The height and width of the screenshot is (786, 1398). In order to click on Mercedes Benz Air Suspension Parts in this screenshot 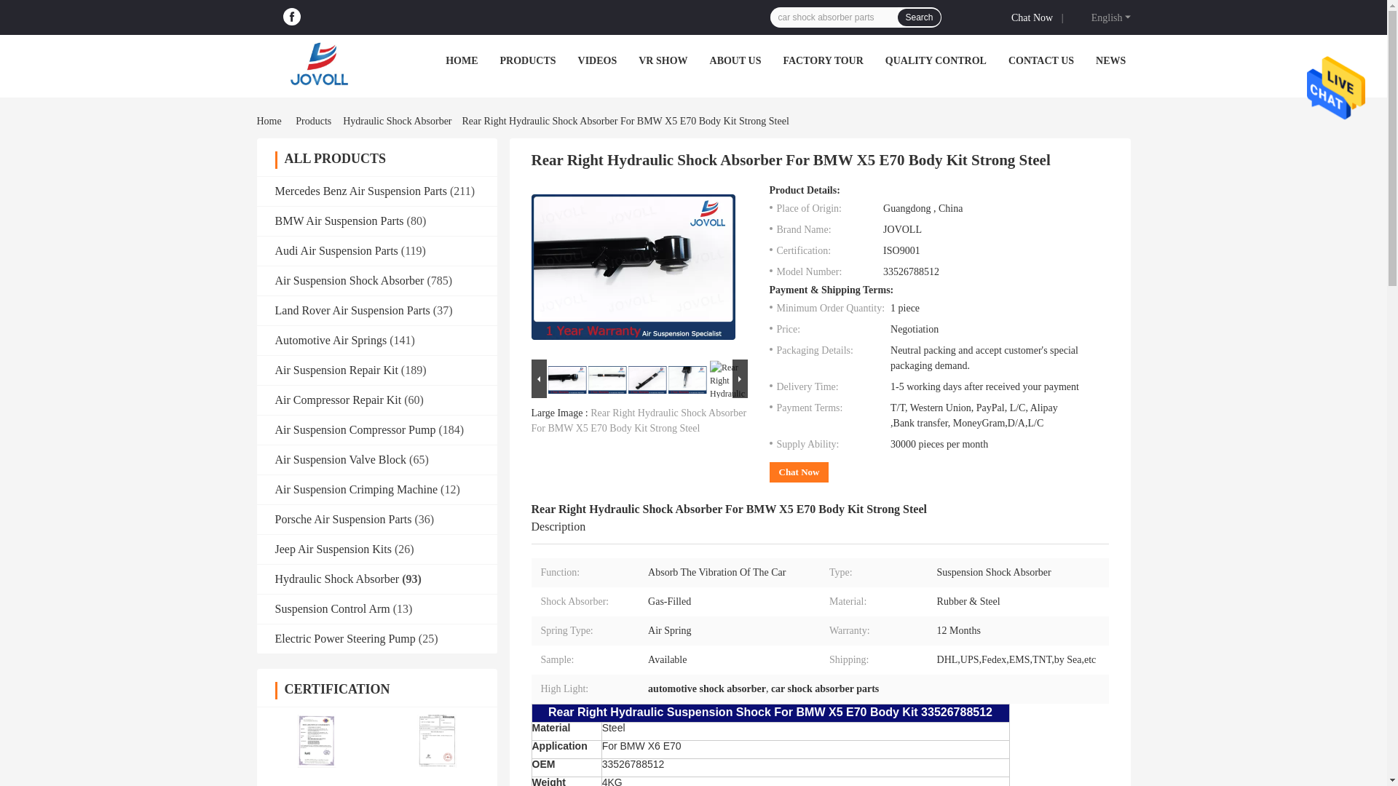, I will do `click(361, 191)`.